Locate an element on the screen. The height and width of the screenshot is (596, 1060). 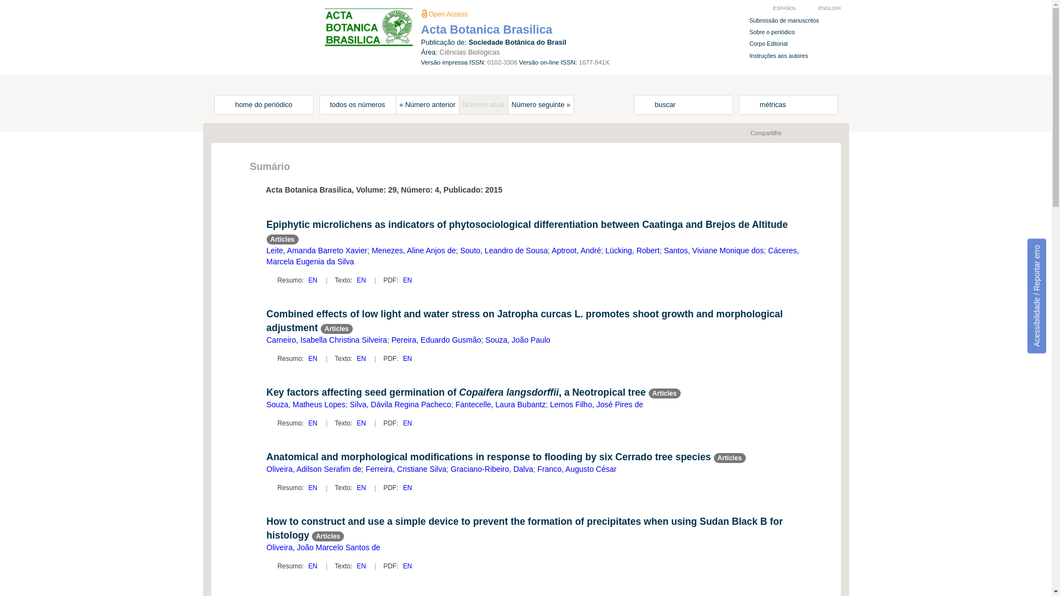
Corpo Editorial is located at coordinates (761, 44).